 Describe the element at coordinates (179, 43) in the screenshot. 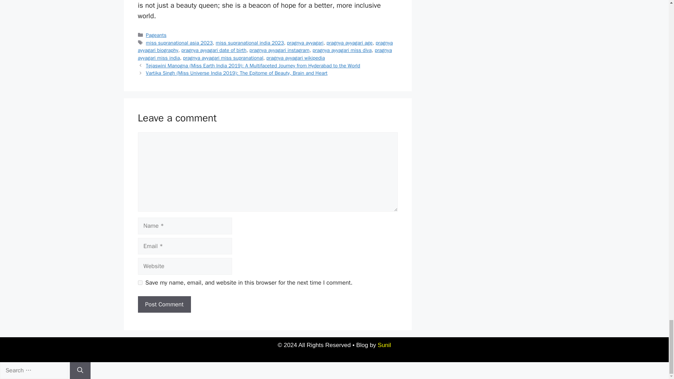

I see `miss supranational asia 2023` at that location.